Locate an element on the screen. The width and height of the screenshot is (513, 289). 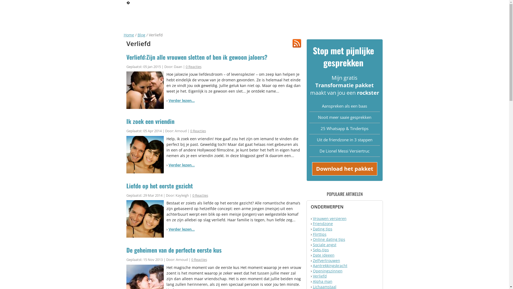
COACHING is located at coordinates (325, 11).